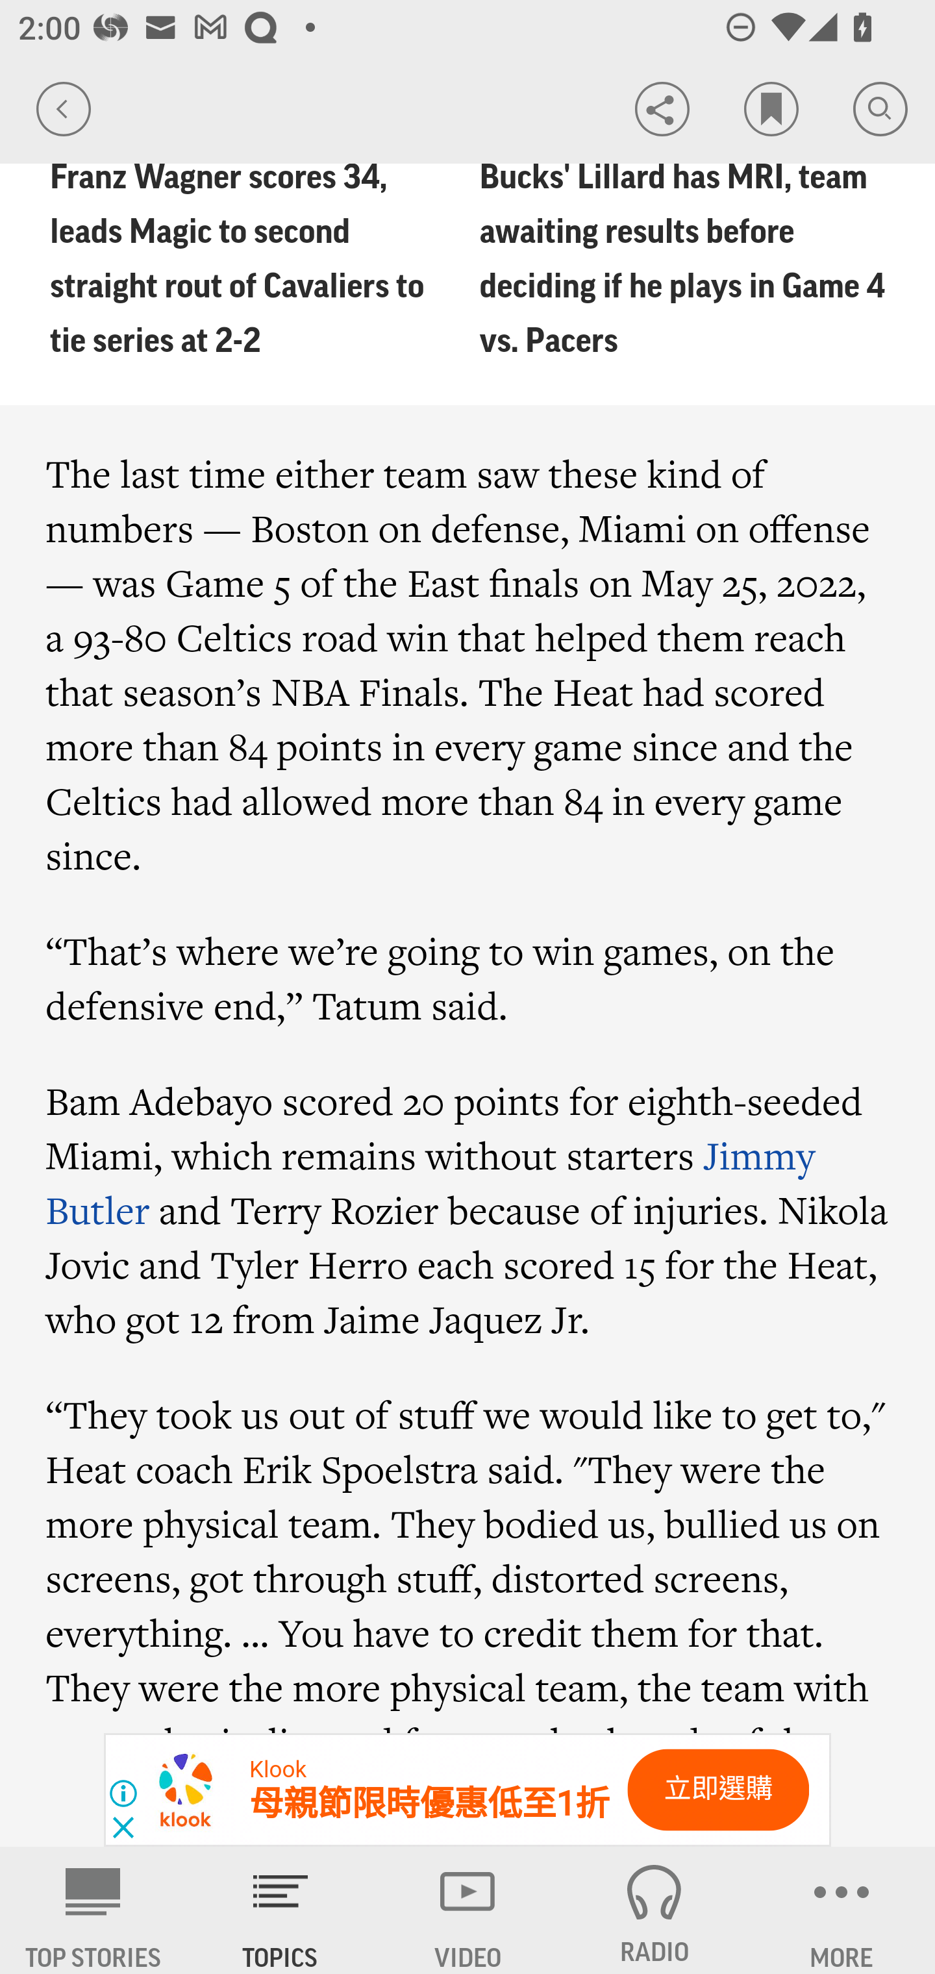 The image size is (935, 1974). What do you see at coordinates (430, 1182) in the screenshot?
I see `Jimmy Butler` at bounding box center [430, 1182].